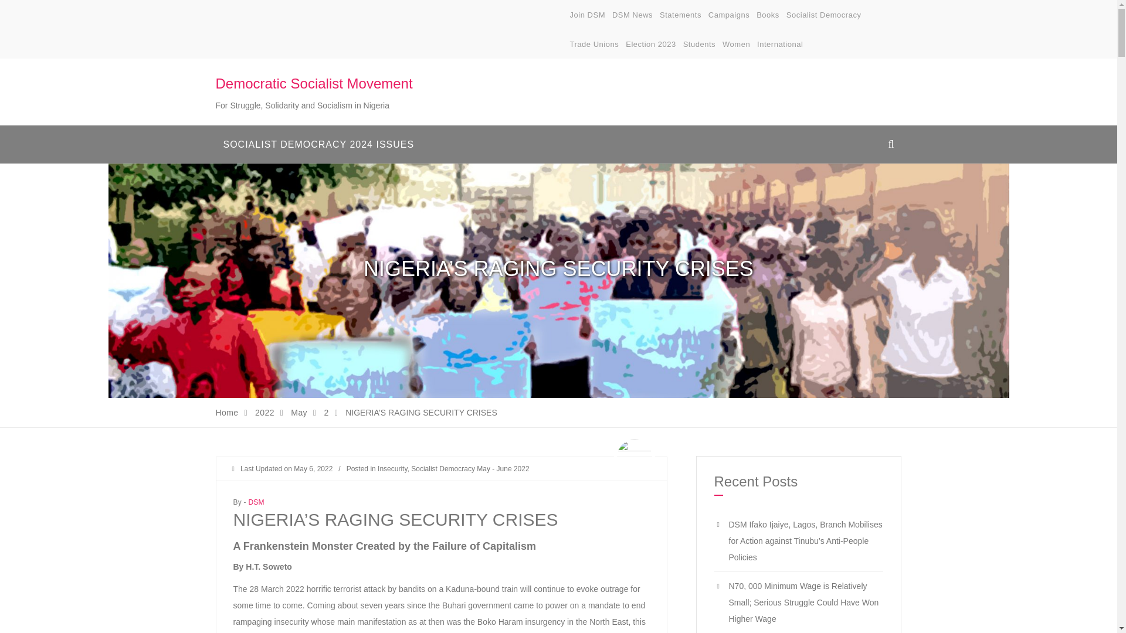 Image resolution: width=1126 pixels, height=633 pixels. I want to click on International, so click(779, 45).